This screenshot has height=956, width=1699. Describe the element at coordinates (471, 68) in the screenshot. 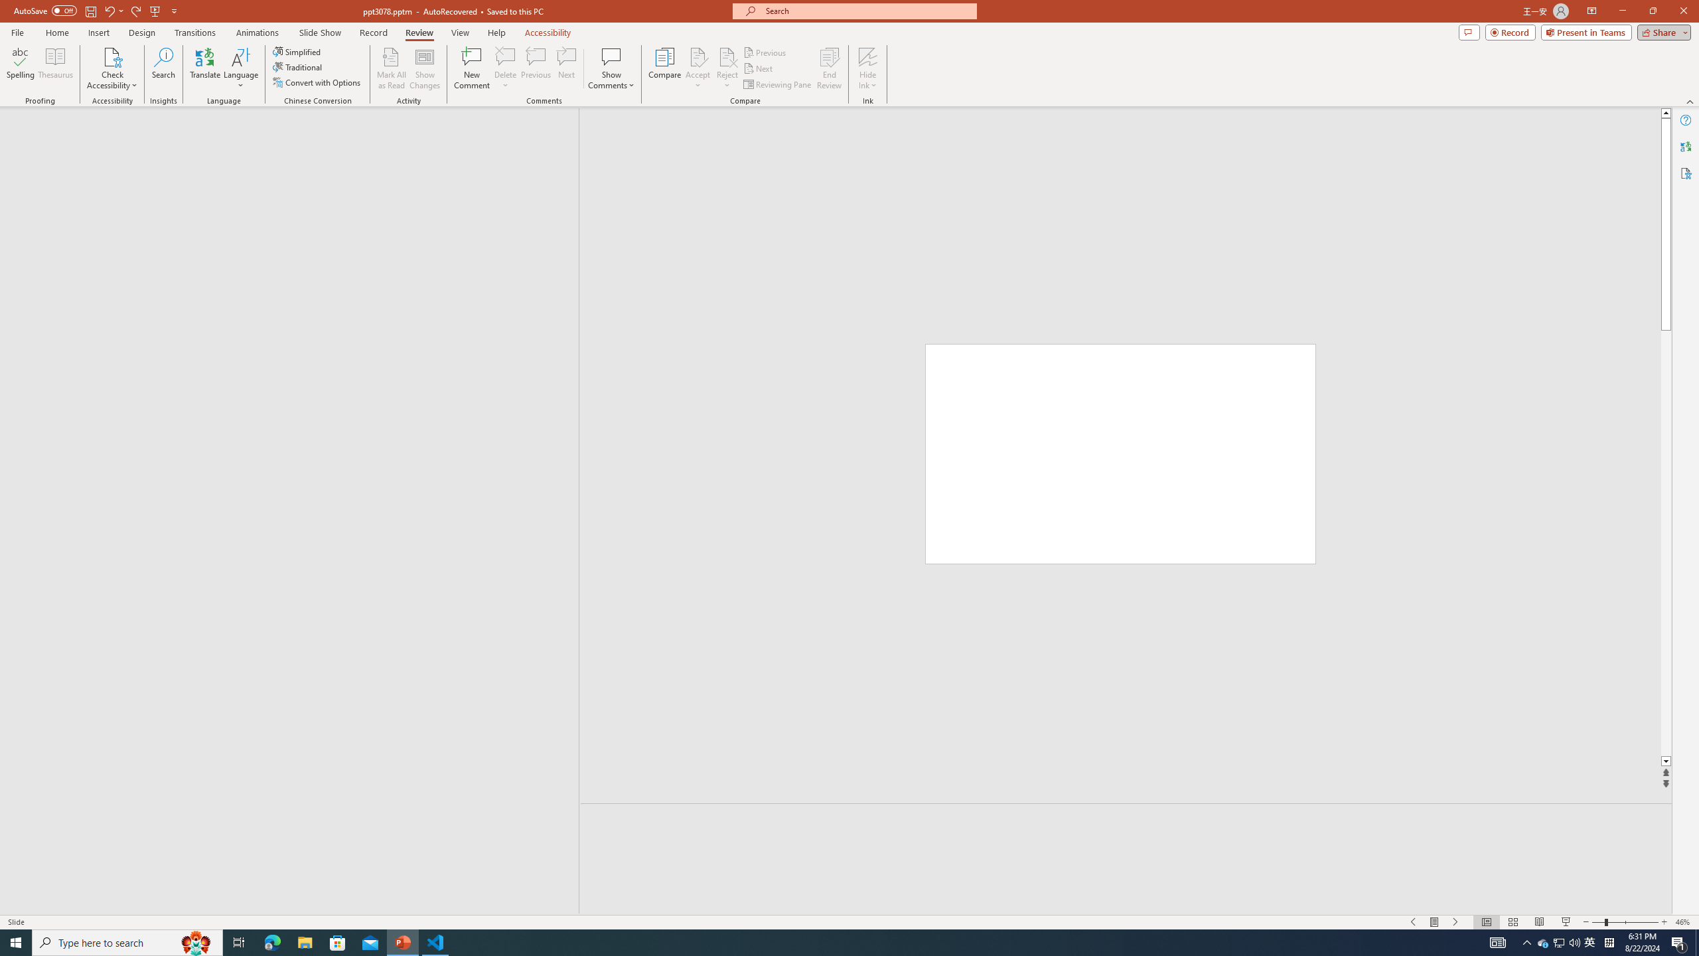

I see `New Comment` at that location.